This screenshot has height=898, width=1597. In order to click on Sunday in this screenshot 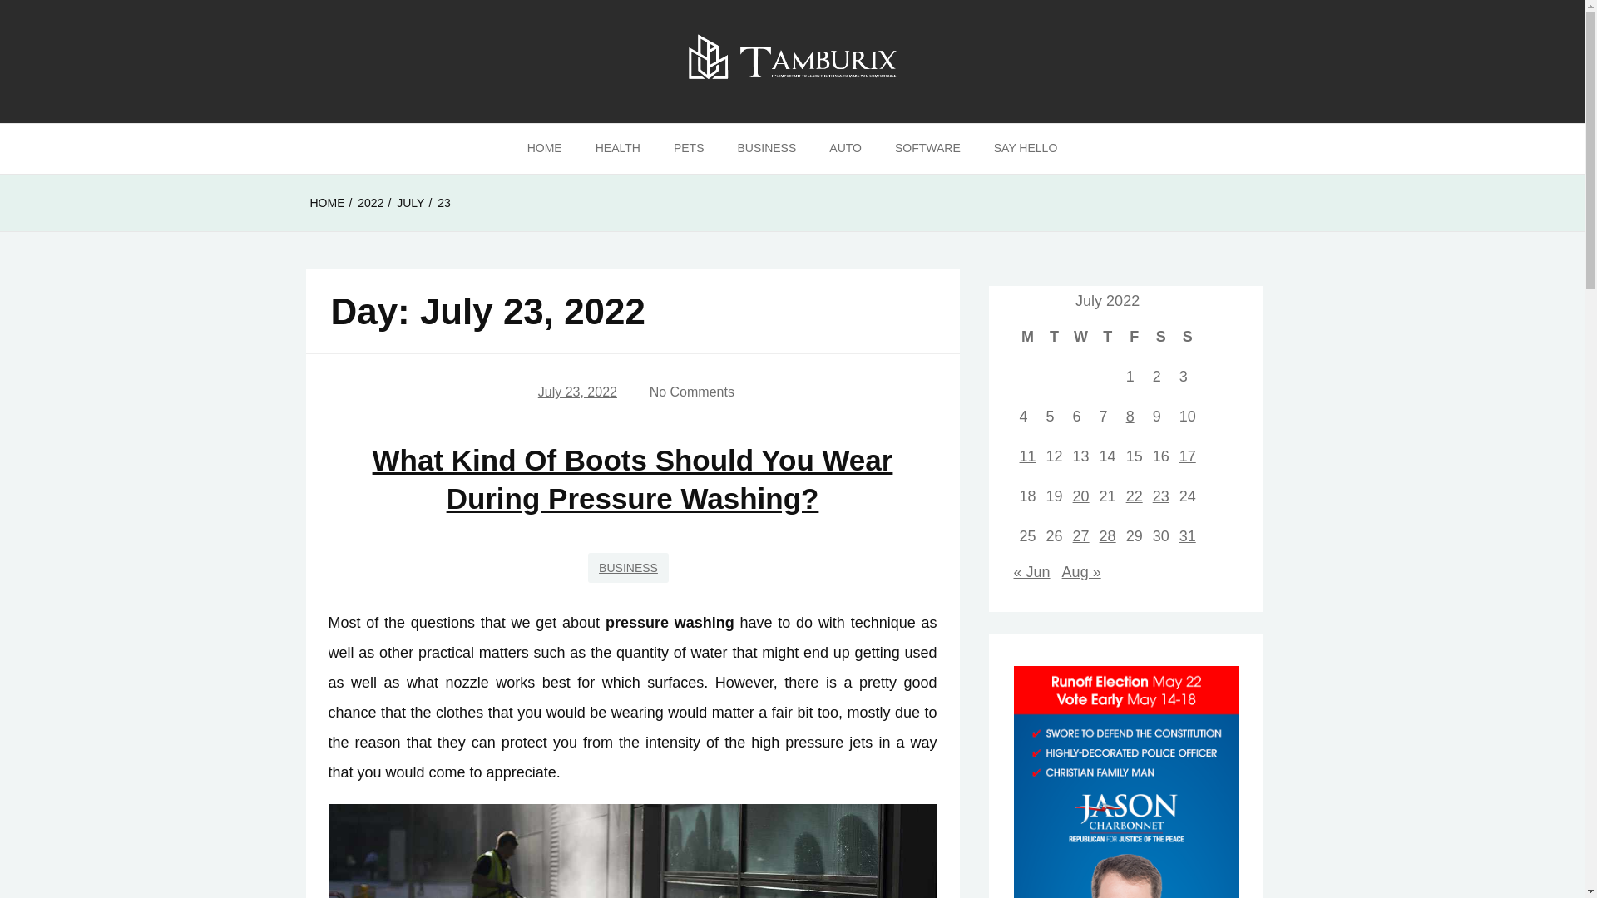, I will do `click(1188, 336)`.